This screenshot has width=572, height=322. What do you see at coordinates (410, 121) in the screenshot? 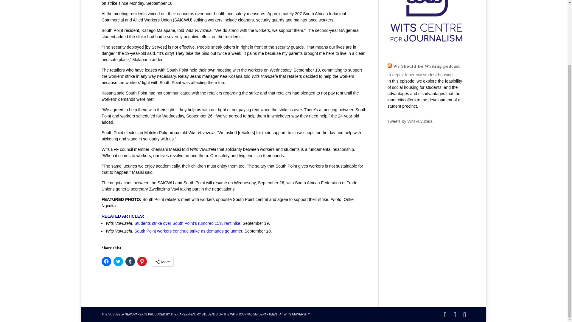
I see `Tweets by WitsVuvuzela` at bounding box center [410, 121].